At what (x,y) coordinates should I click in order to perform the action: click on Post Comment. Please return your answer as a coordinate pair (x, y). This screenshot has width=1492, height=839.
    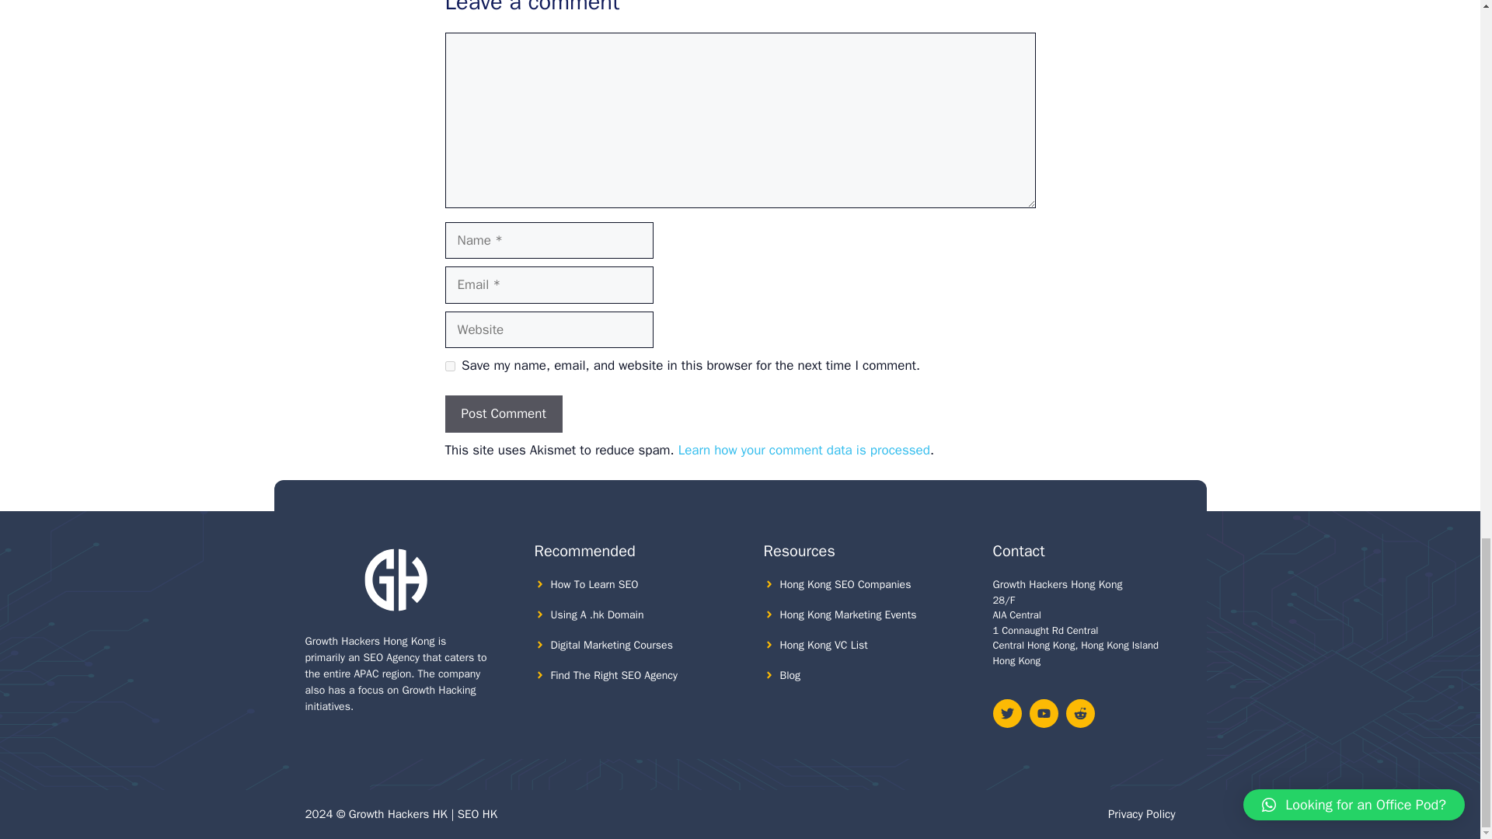
    Looking at the image, I should click on (504, 413).